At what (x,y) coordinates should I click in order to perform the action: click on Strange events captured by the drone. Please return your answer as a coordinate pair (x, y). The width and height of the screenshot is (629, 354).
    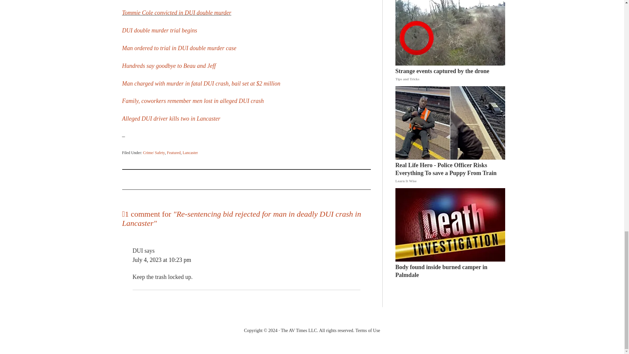
    Looking at the image, I should click on (450, 75).